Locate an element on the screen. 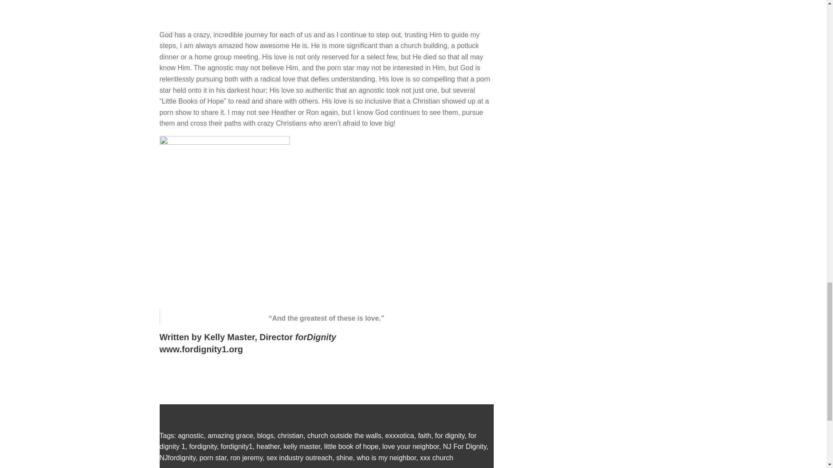  amazing grace is located at coordinates (230, 435).